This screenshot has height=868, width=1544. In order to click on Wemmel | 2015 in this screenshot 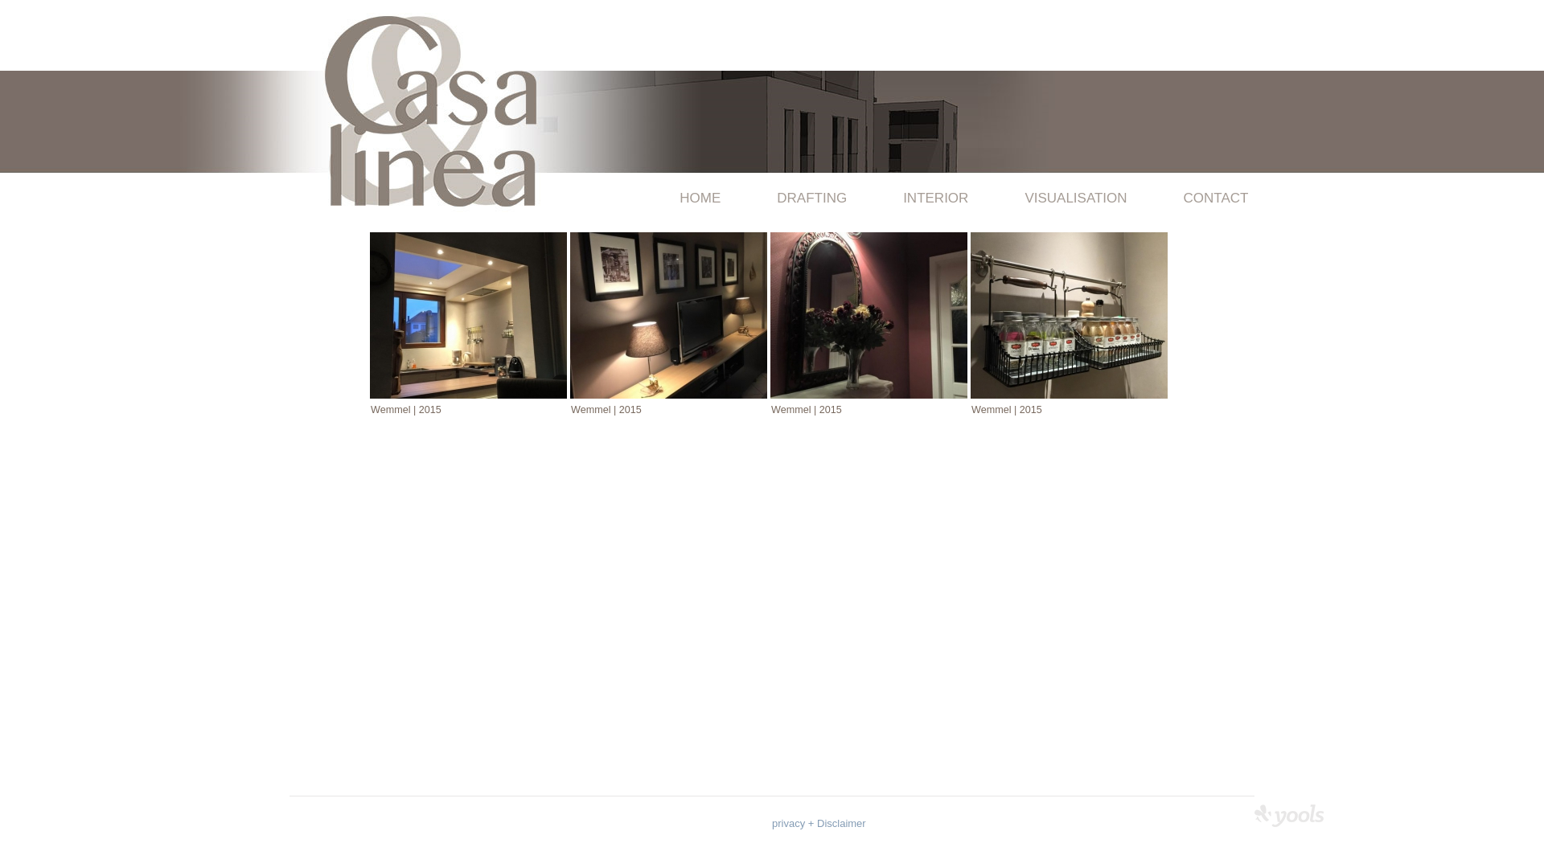, I will do `click(1068, 315)`.